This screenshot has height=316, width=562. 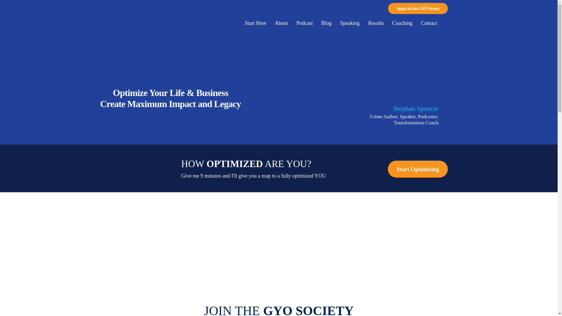 What do you see at coordinates (350, 23) in the screenshot?
I see `Speaking` at bounding box center [350, 23].